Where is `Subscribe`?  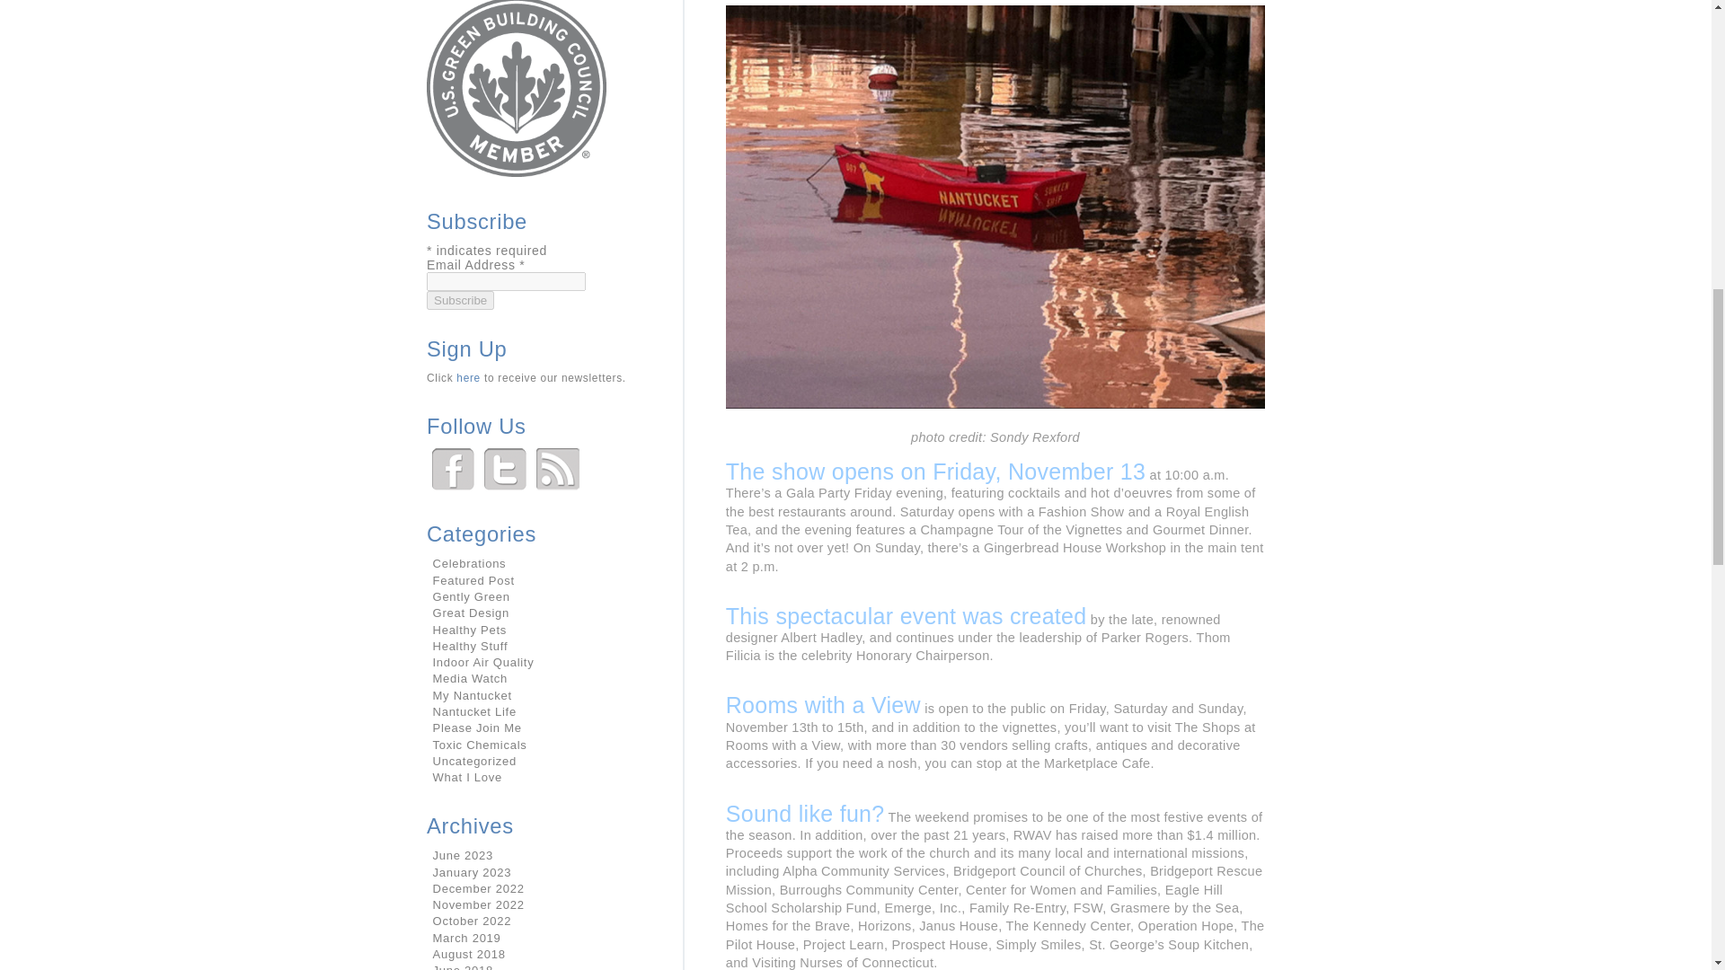
Subscribe is located at coordinates (460, 300).